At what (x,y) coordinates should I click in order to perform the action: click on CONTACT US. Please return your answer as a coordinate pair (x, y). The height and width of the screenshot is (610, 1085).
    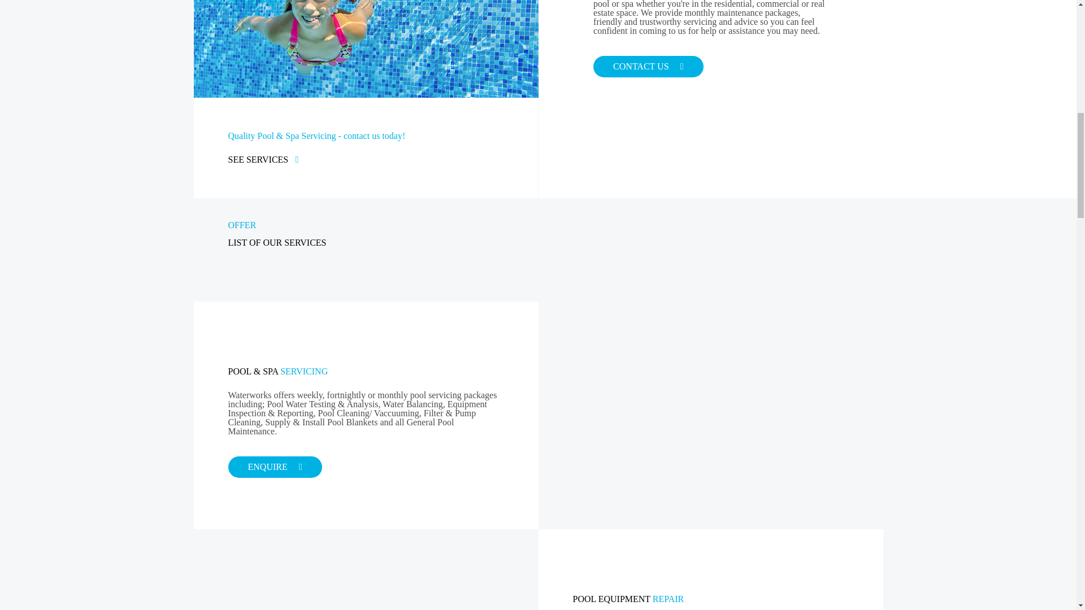
    Looking at the image, I should click on (648, 67).